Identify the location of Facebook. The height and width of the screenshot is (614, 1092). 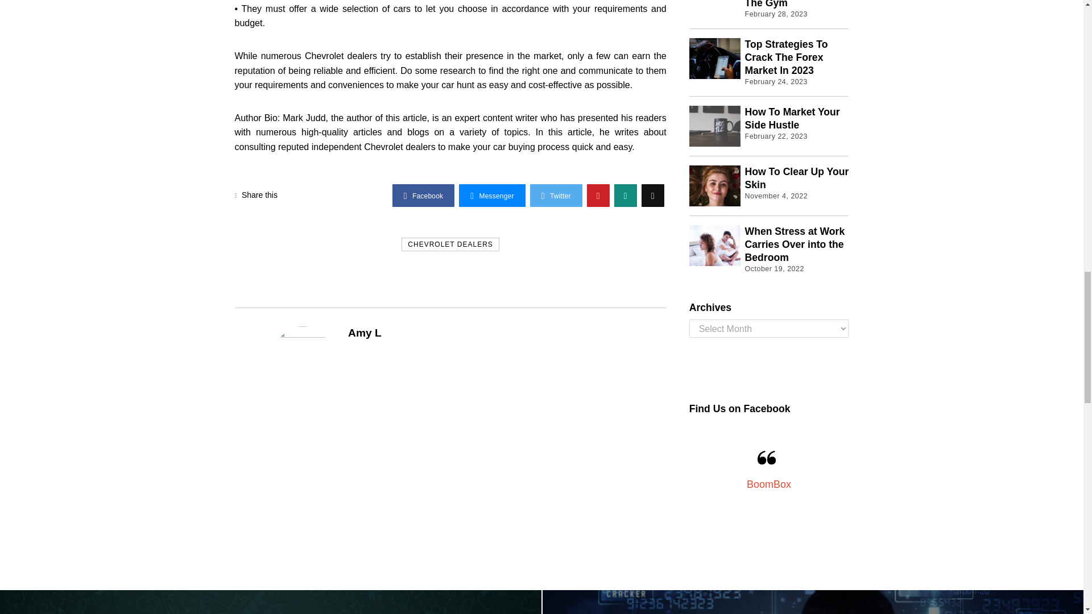
(423, 196).